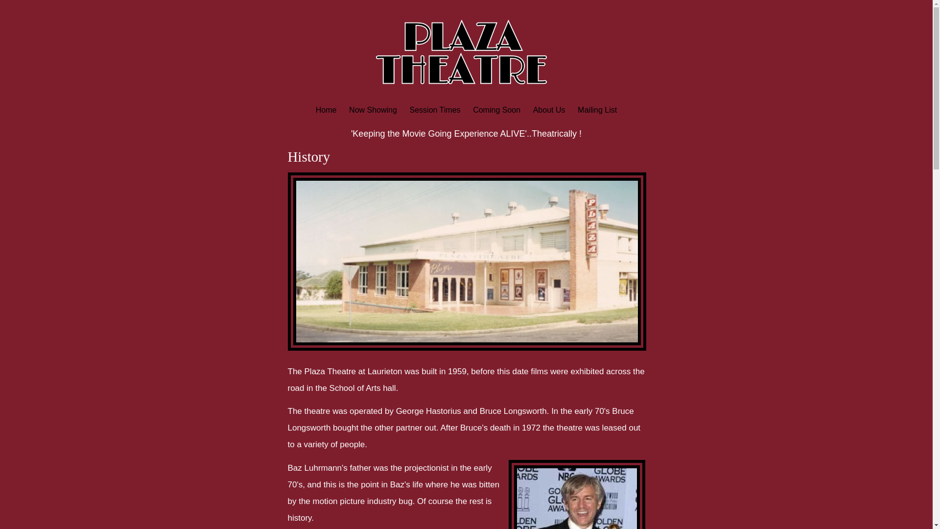 The width and height of the screenshot is (940, 529). I want to click on Now Showing, so click(373, 110).